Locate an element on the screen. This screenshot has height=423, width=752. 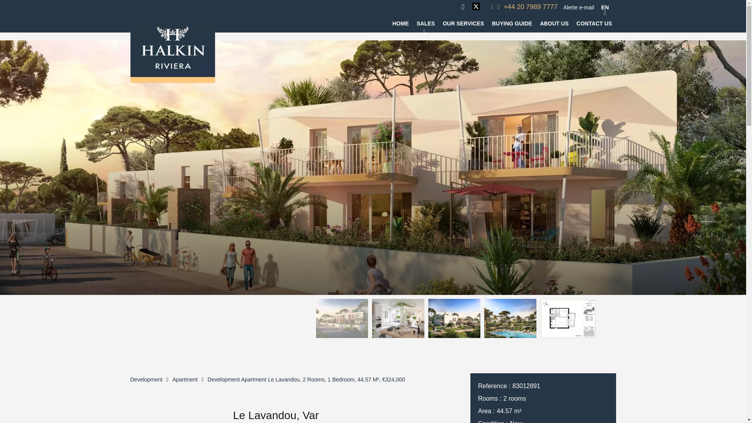
OUR SERVICES is located at coordinates (463, 23).